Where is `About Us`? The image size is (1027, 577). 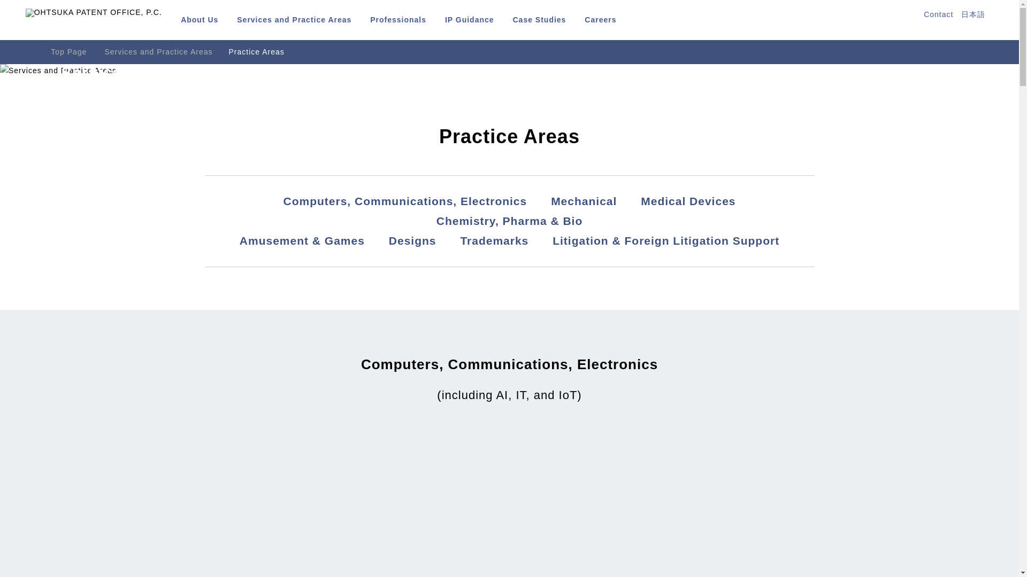
About Us is located at coordinates (199, 21).